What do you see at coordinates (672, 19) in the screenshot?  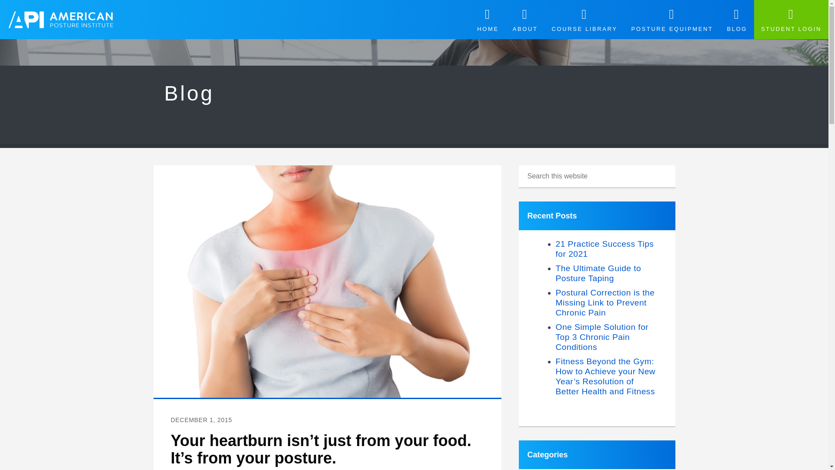 I see `POSTURE EQUIPMENT` at bounding box center [672, 19].